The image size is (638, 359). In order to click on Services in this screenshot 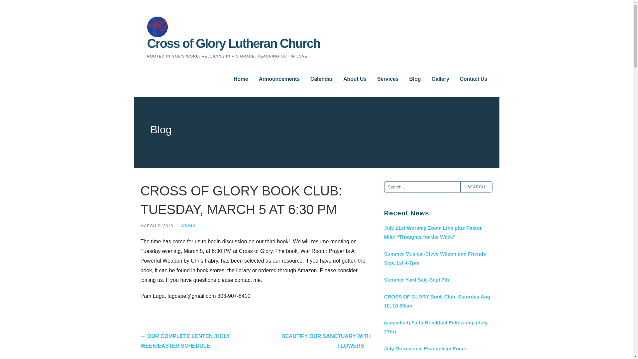, I will do `click(388, 79)`.